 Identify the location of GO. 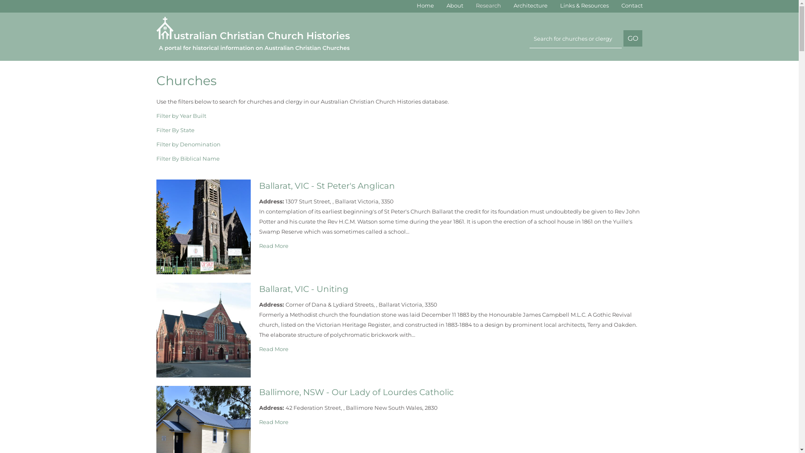
(633, 39).